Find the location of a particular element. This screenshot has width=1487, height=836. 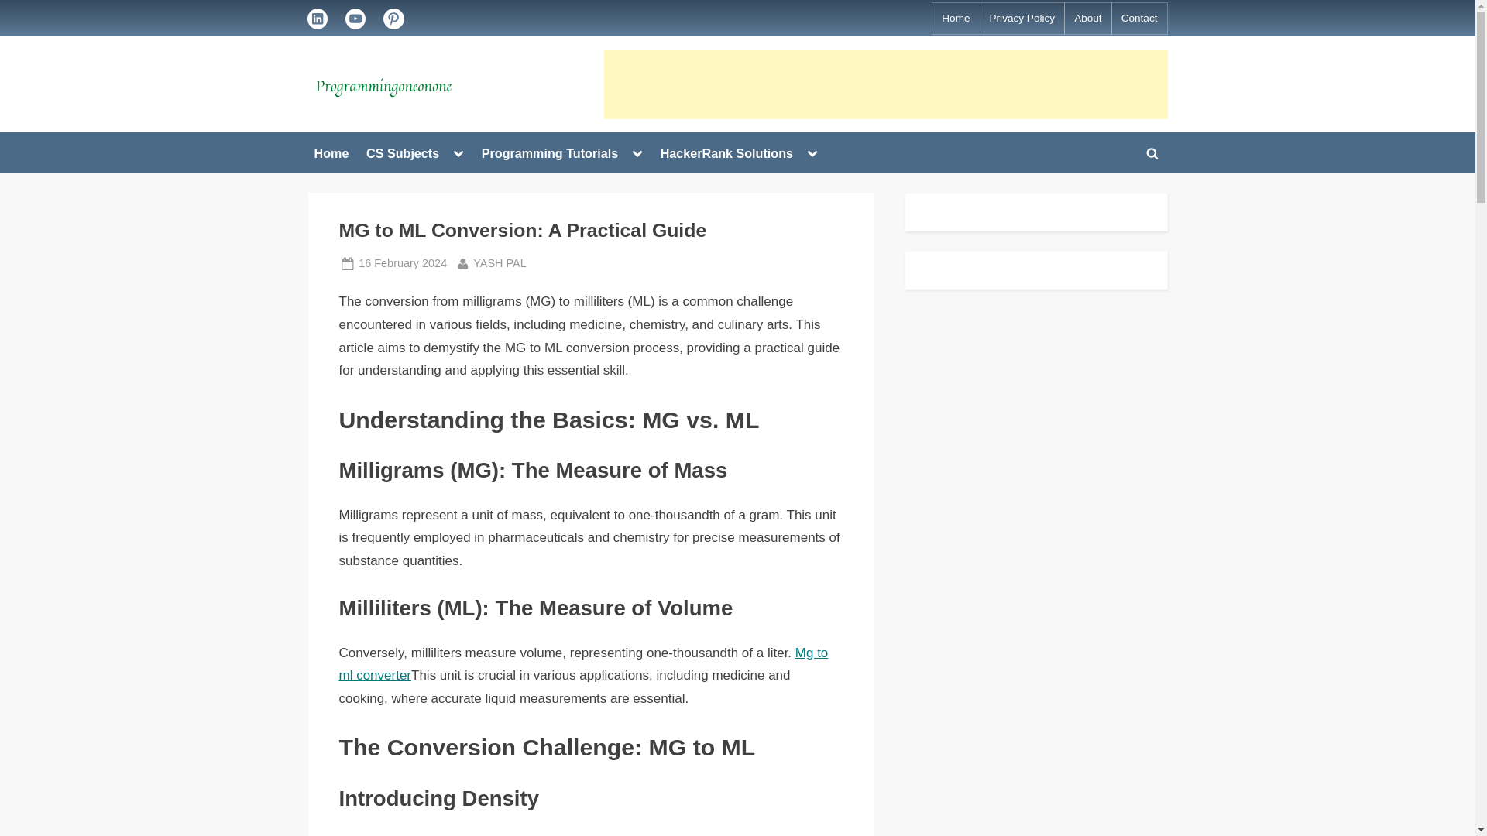

Programming Tutorials is located at coordinates (550, 153).